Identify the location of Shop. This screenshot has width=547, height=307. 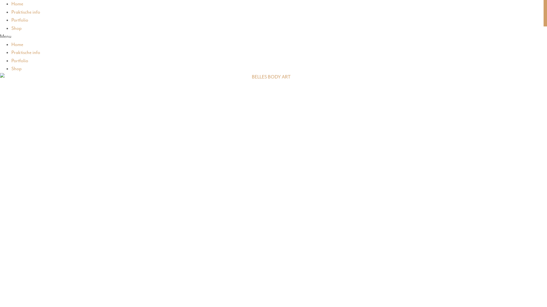
(17, 28).